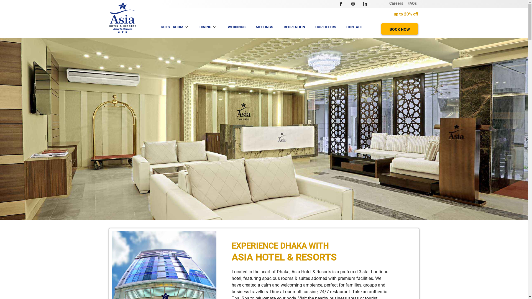 This screenshot has height=299, width=532. Describe the element at coordinates (237, 27) in the screenshot. I see `WEDDINGS` at that location.